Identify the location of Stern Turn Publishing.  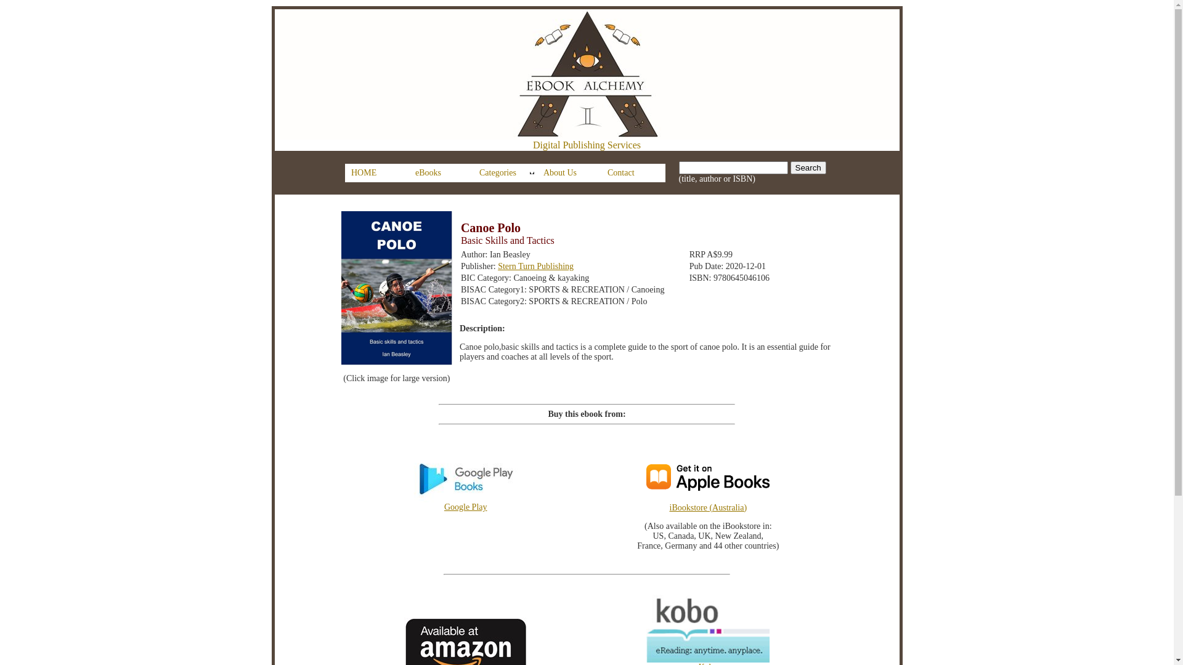
(536, 266).